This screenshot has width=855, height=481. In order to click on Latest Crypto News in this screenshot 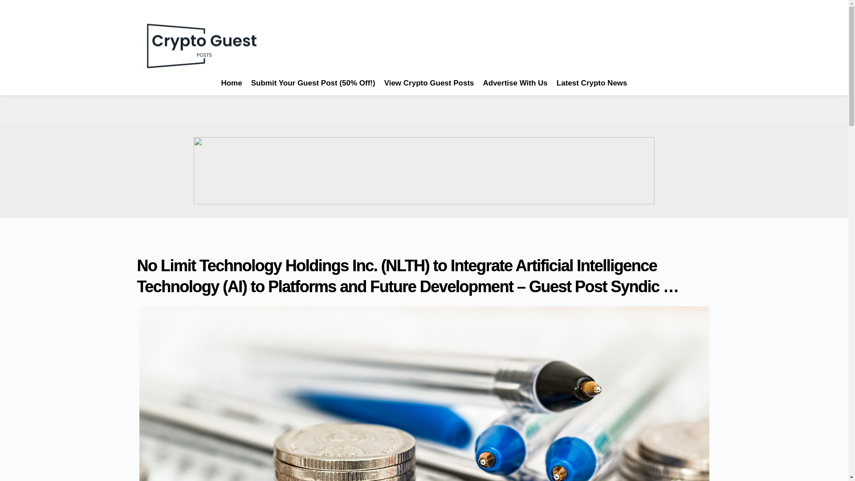, I will do `click(591, 83)`.